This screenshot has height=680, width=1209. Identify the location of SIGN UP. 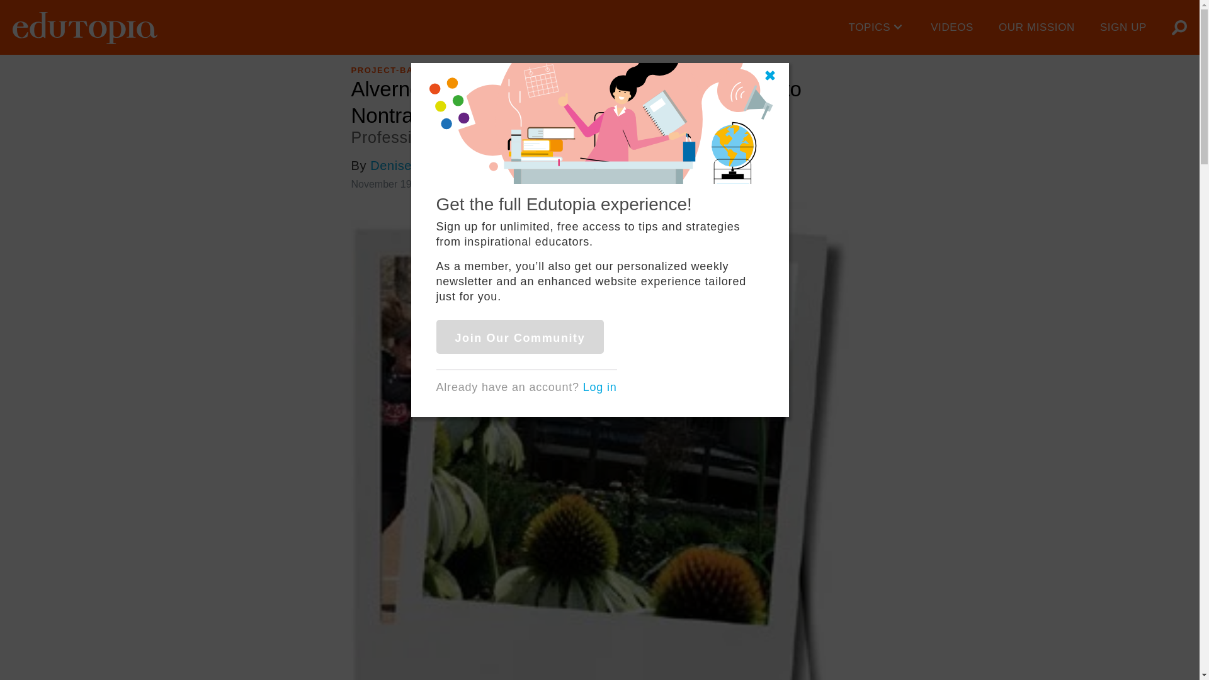
(1123, 28).